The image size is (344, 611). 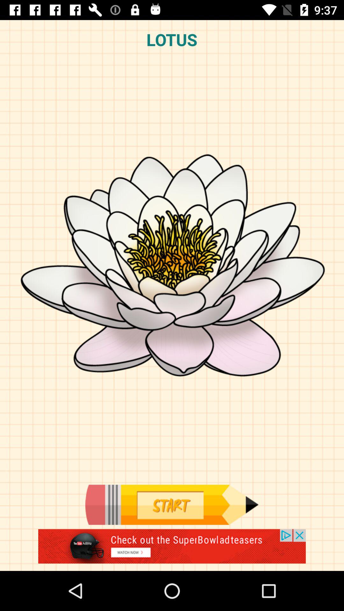 I want to click on click to start, so click(x=172, y=505).